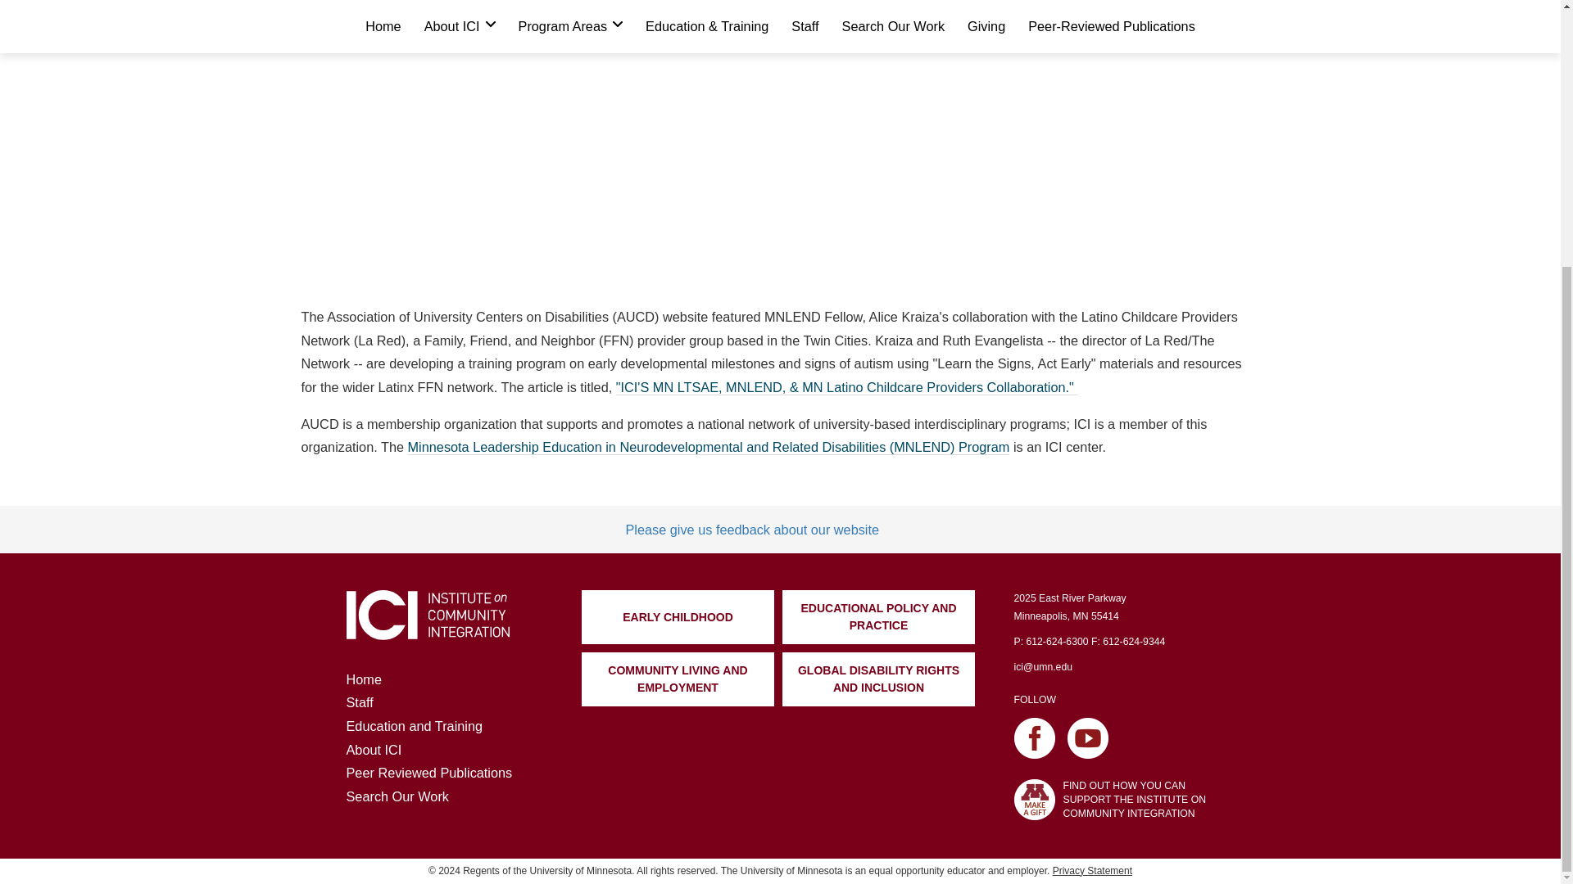  Describe the element at coordinates (752, 529) in the screenshot. I see `Please give us feedback about our website` at that location.